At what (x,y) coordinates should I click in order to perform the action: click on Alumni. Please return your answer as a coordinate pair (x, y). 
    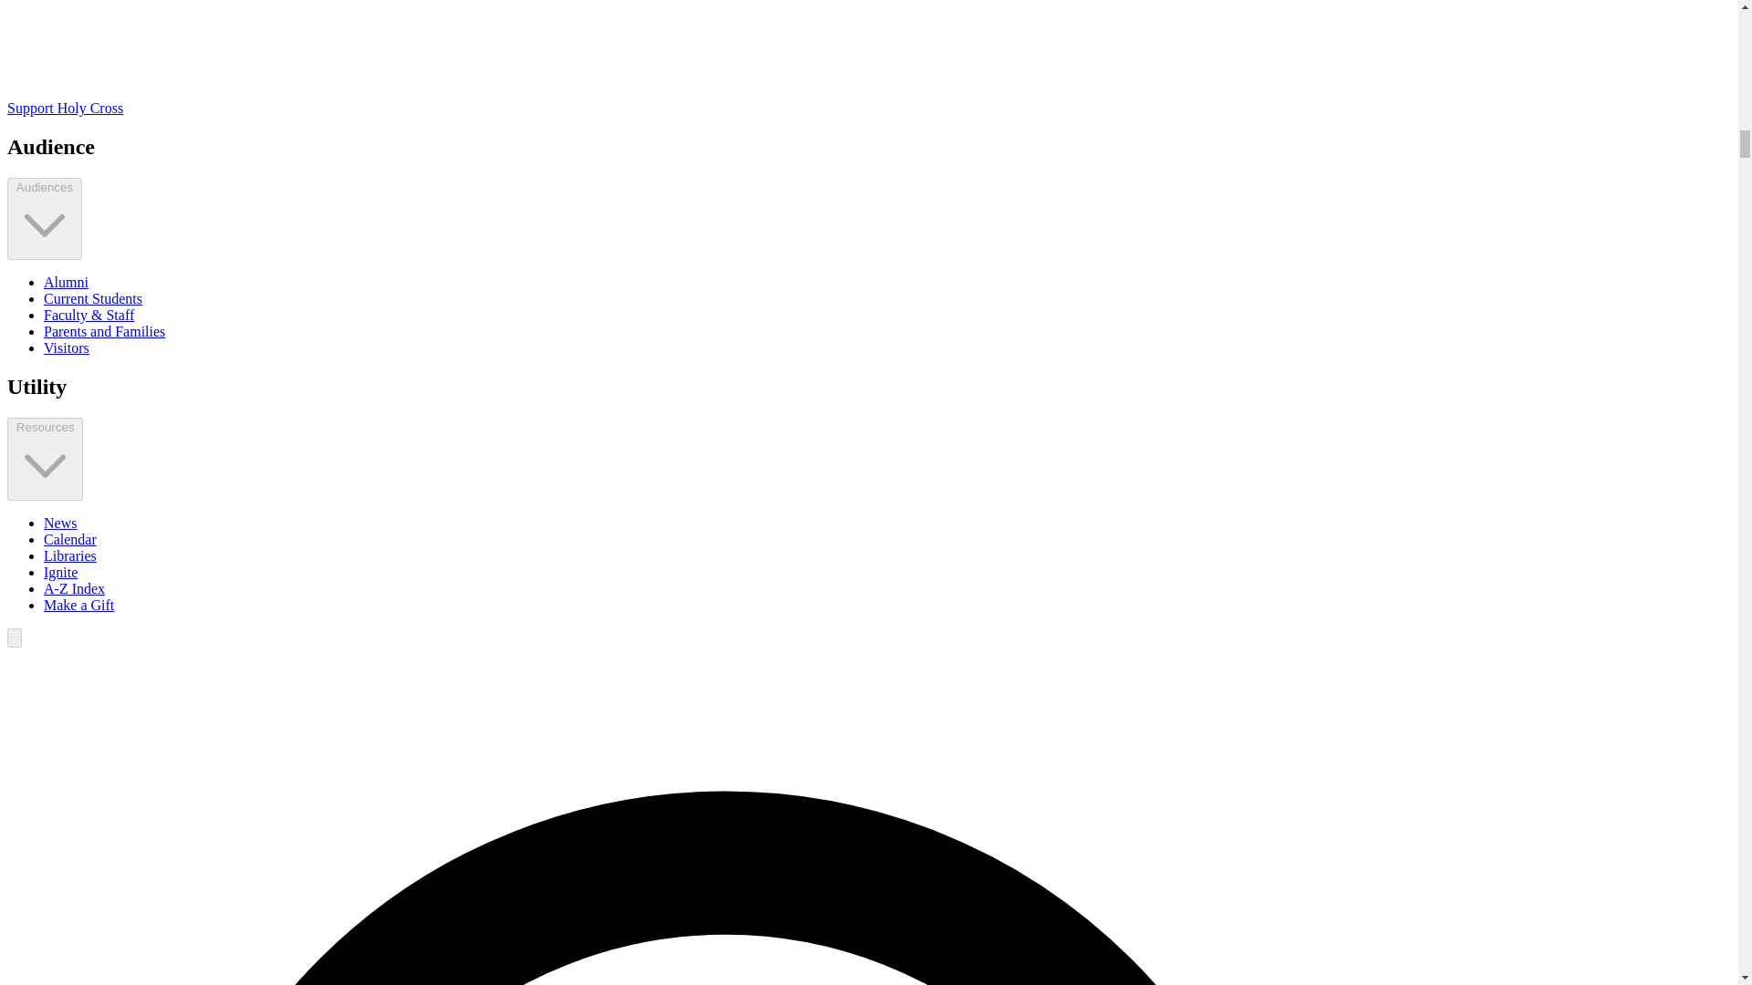
    Looking at the image, I should click on (66, 282).